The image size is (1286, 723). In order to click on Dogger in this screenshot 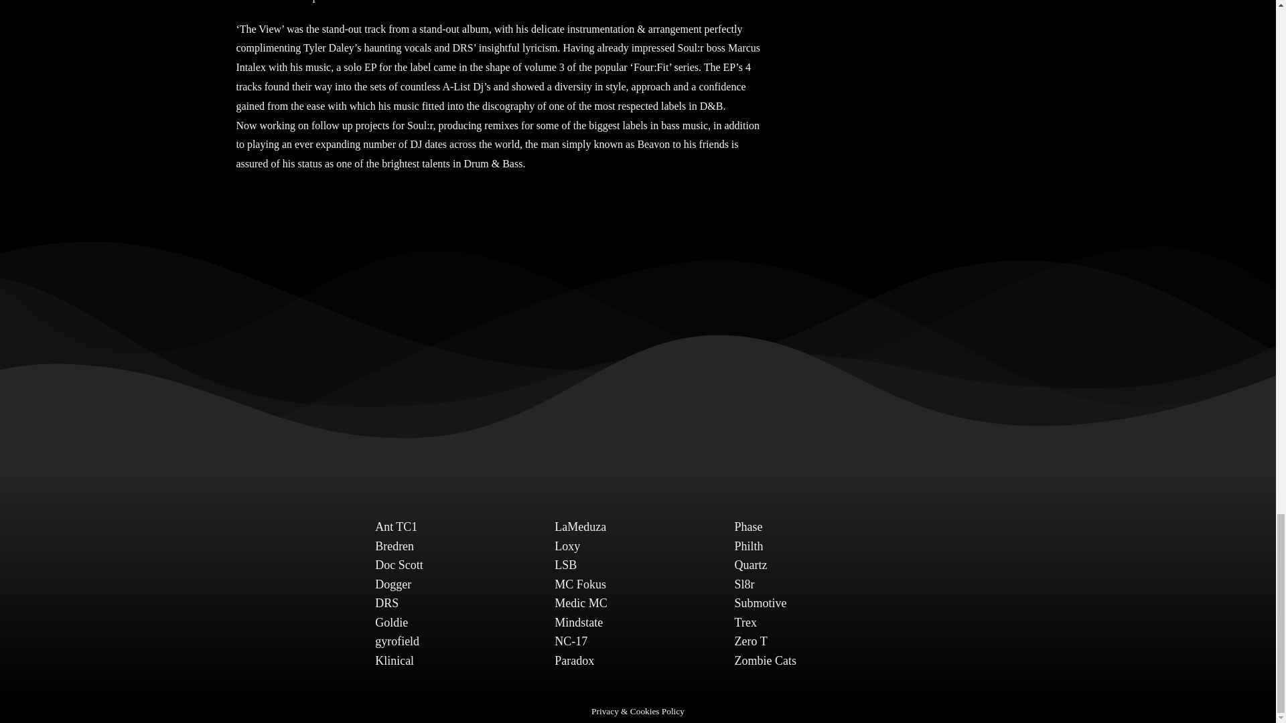, I will do `click(393, 584)`.